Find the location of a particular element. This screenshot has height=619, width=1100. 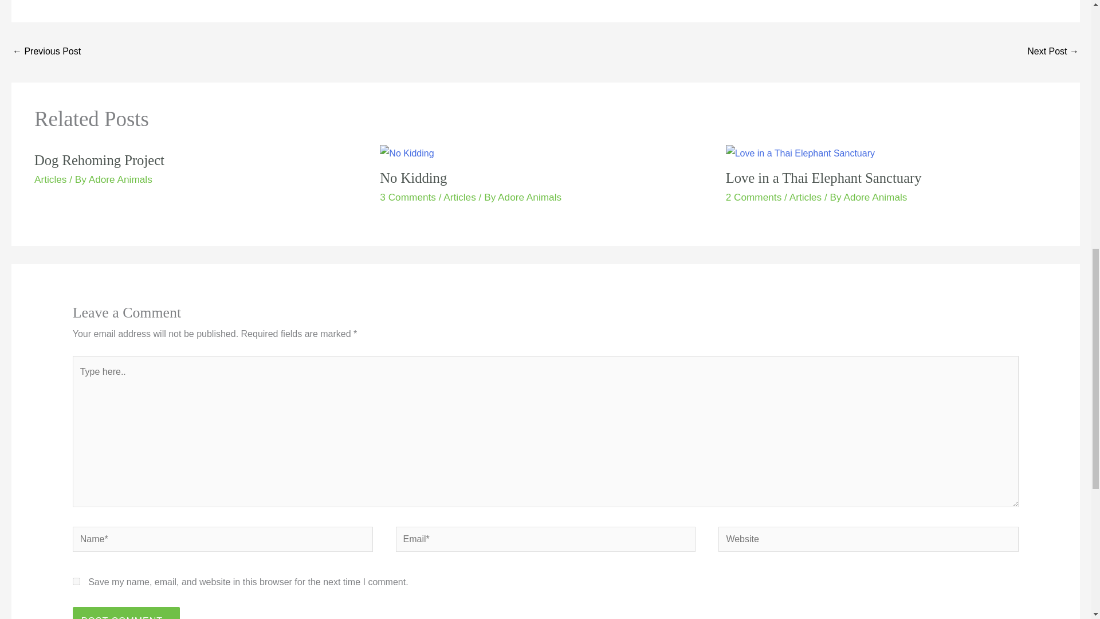

yes is located at coordinates (76, 581).